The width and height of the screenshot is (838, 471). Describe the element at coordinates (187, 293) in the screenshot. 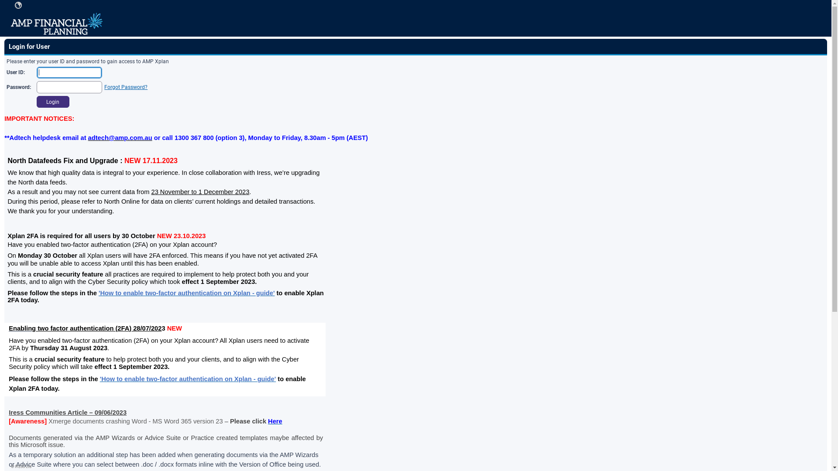

I see `'How to enable two-factor authentication on Xplan - guide'` at that location.